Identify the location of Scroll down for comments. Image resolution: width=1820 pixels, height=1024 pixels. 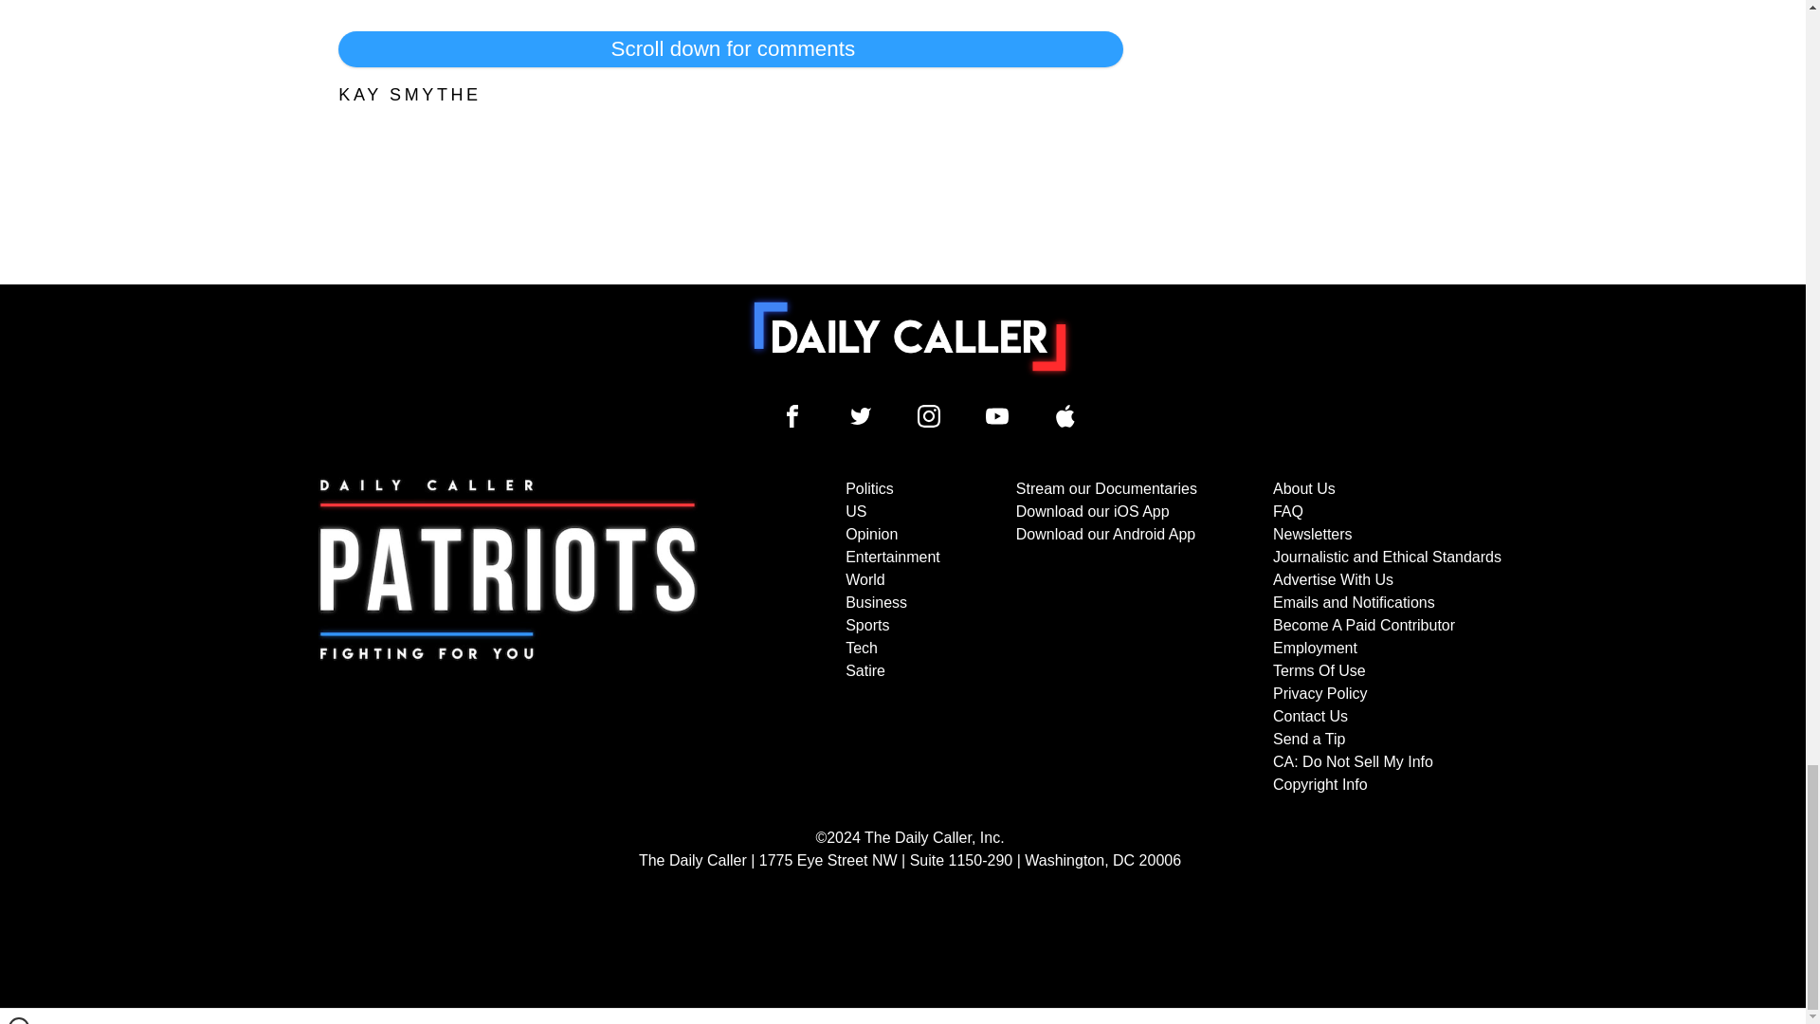
(730, 49).